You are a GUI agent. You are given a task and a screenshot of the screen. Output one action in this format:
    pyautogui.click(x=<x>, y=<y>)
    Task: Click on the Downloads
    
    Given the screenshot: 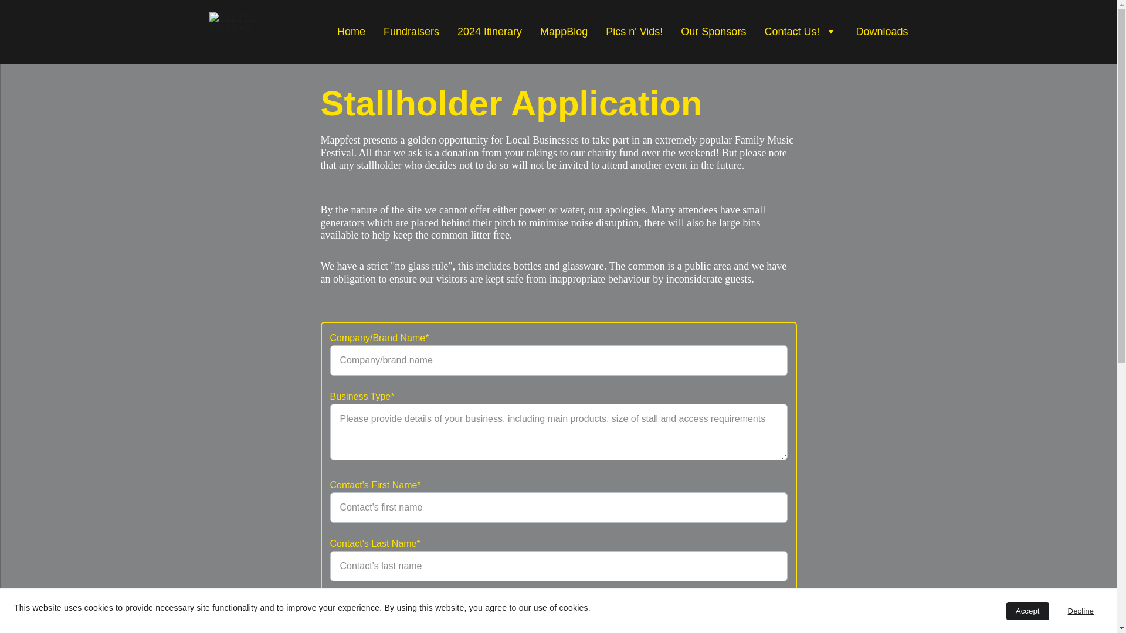 What is the action you would take?
    pyautogui.click(x=881, y=32)
    